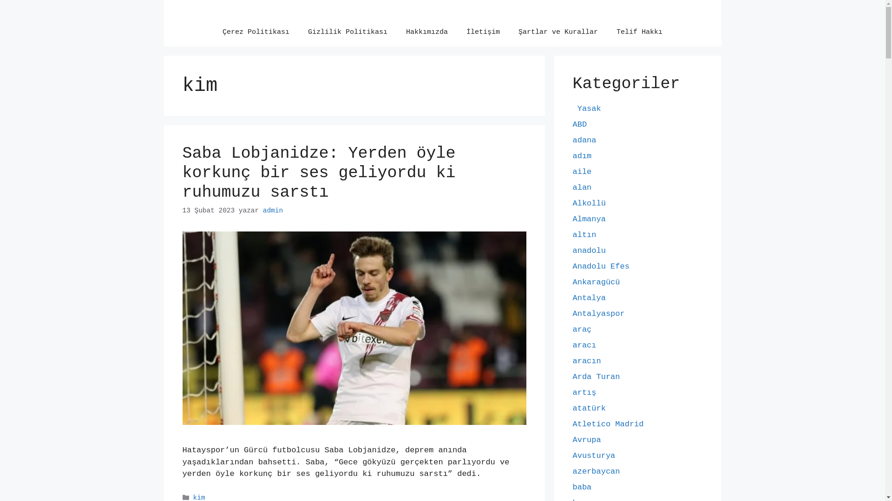  Describe the element at coordinates (273, 211) in the screenshot. I see `admin` at that location.